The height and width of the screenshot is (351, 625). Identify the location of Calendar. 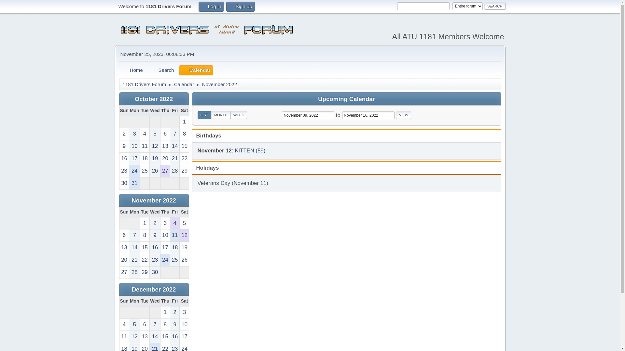
(184, 83).